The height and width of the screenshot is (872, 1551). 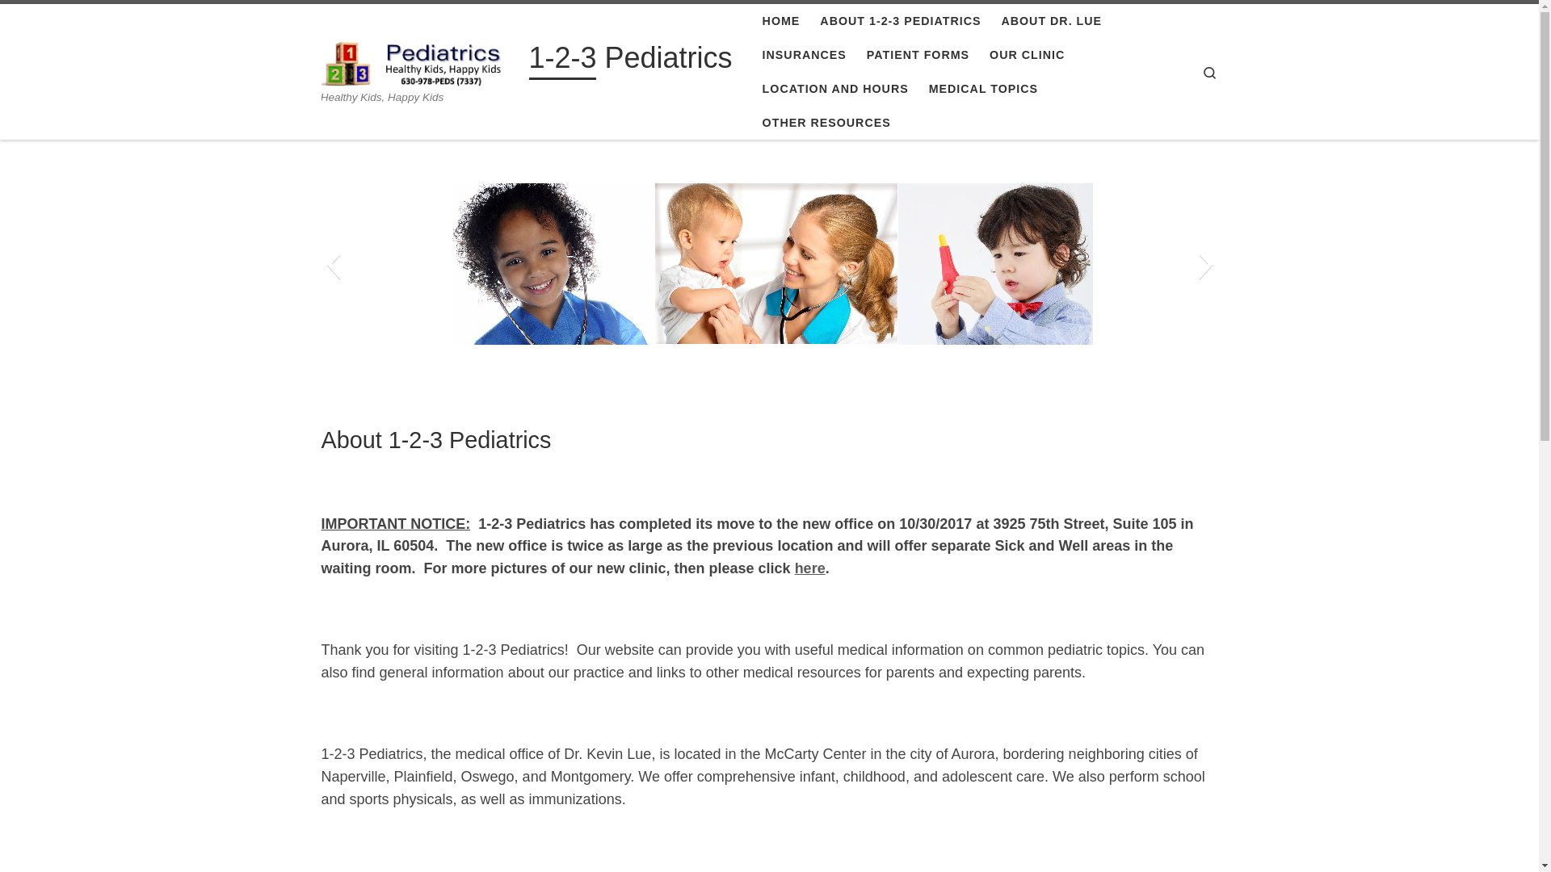 What do you see at coordinates (809, 568) in the screenshot?
I see `here` at bounding box center [809, 568].